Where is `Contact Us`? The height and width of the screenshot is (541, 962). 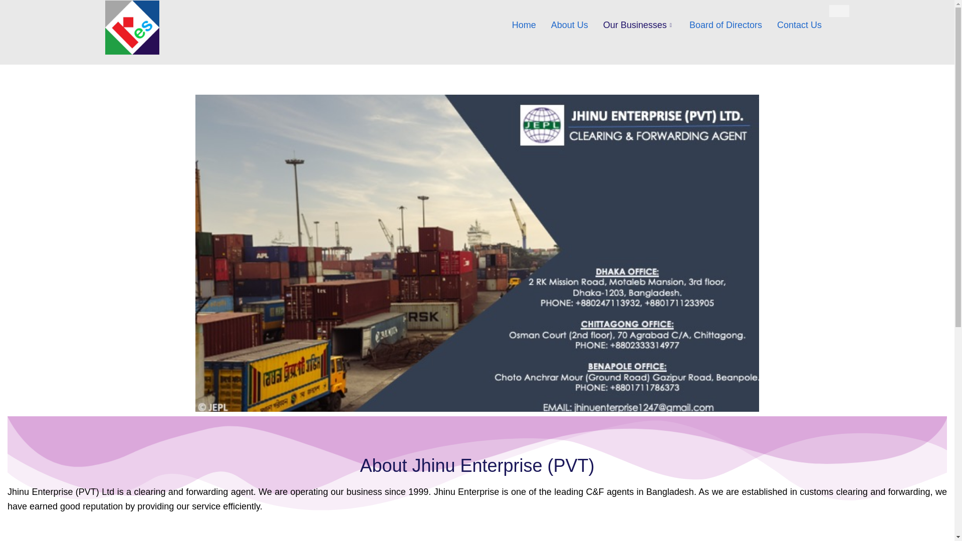
Contact Us is located at coordinates (800, 25).